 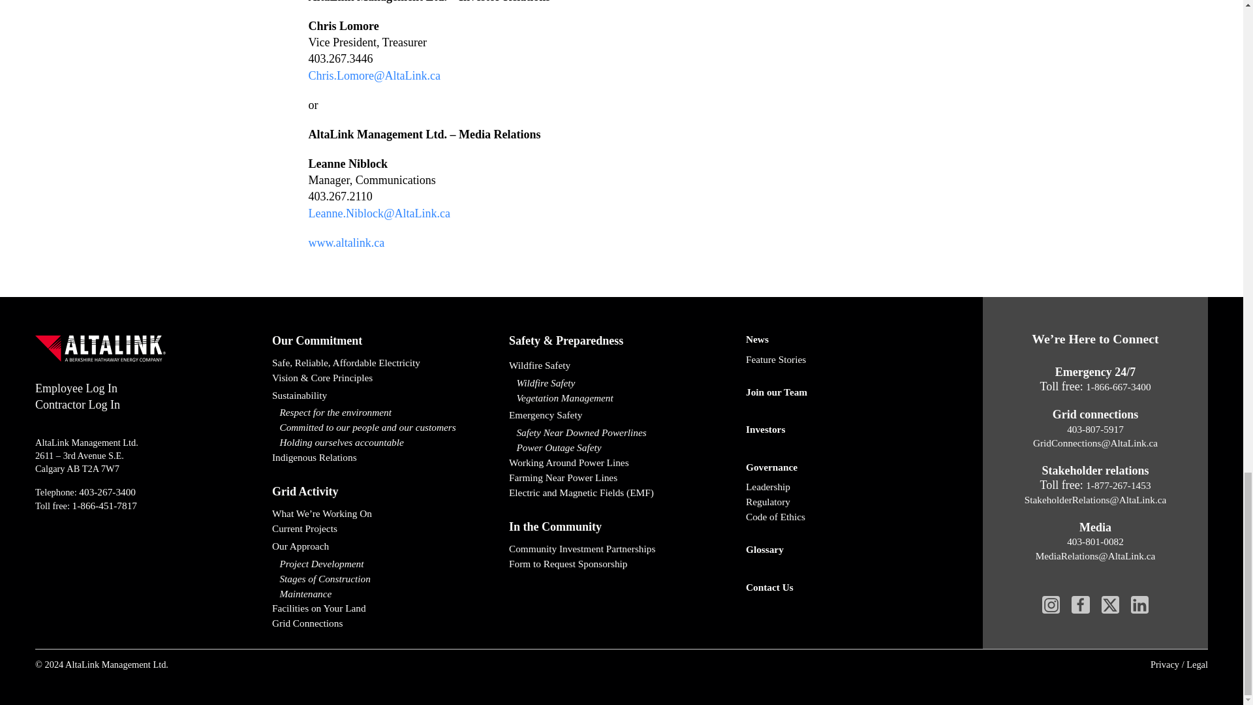 I want to click on Vegetation Management, so click(x=621, y=398).